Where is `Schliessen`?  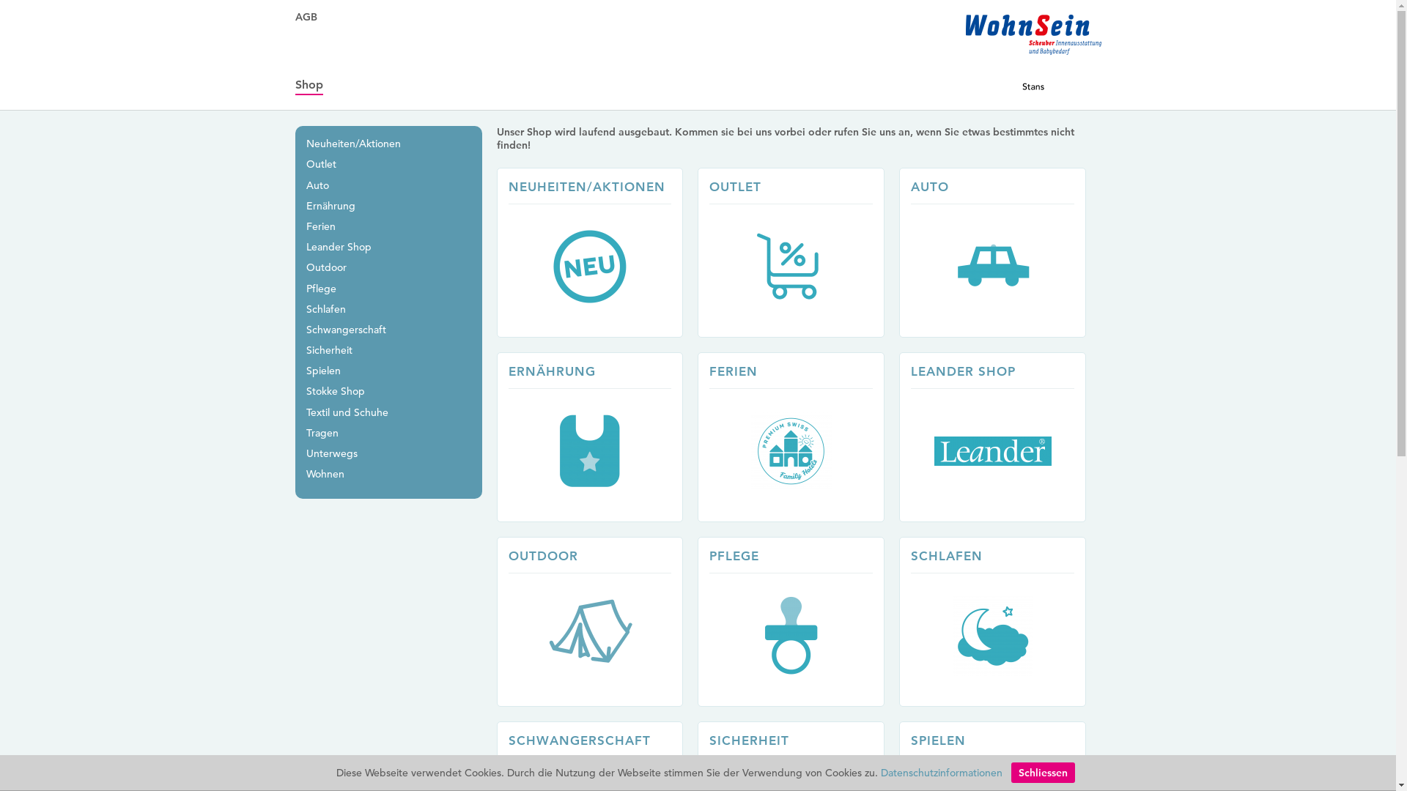
Schliessen is located at coordinates (1044, 773).